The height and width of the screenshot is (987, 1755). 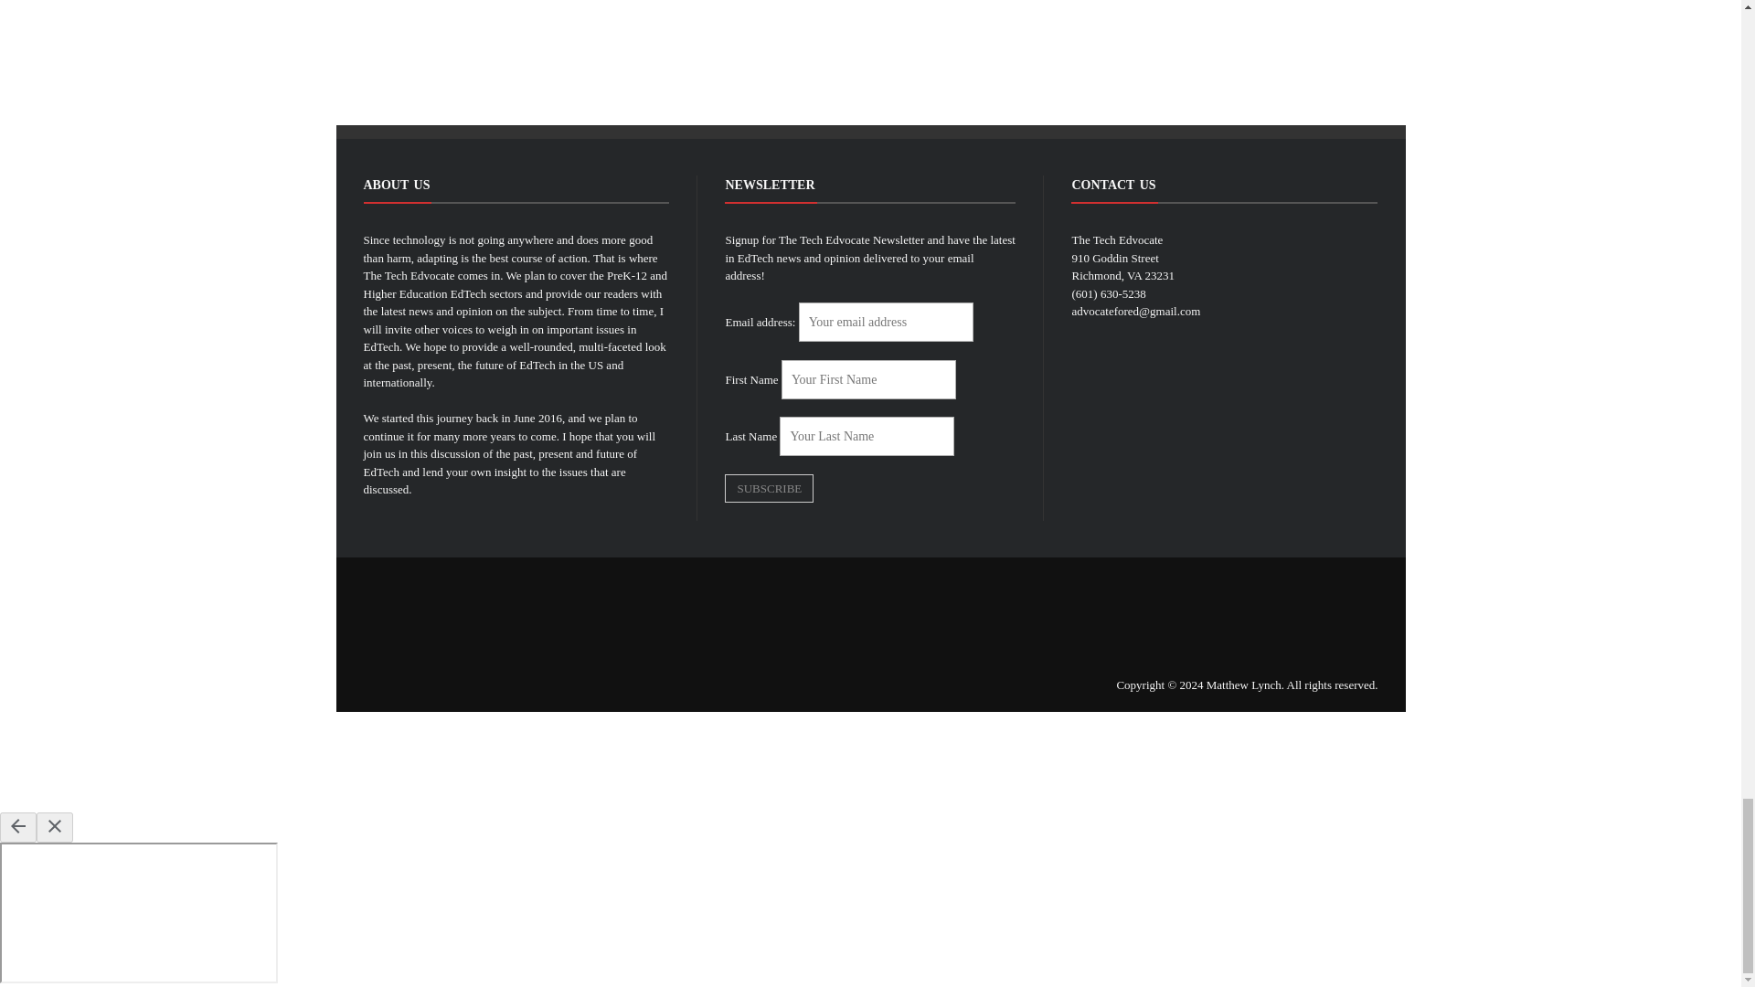 I want to click on Subscribe, so click(x=769, y=488).